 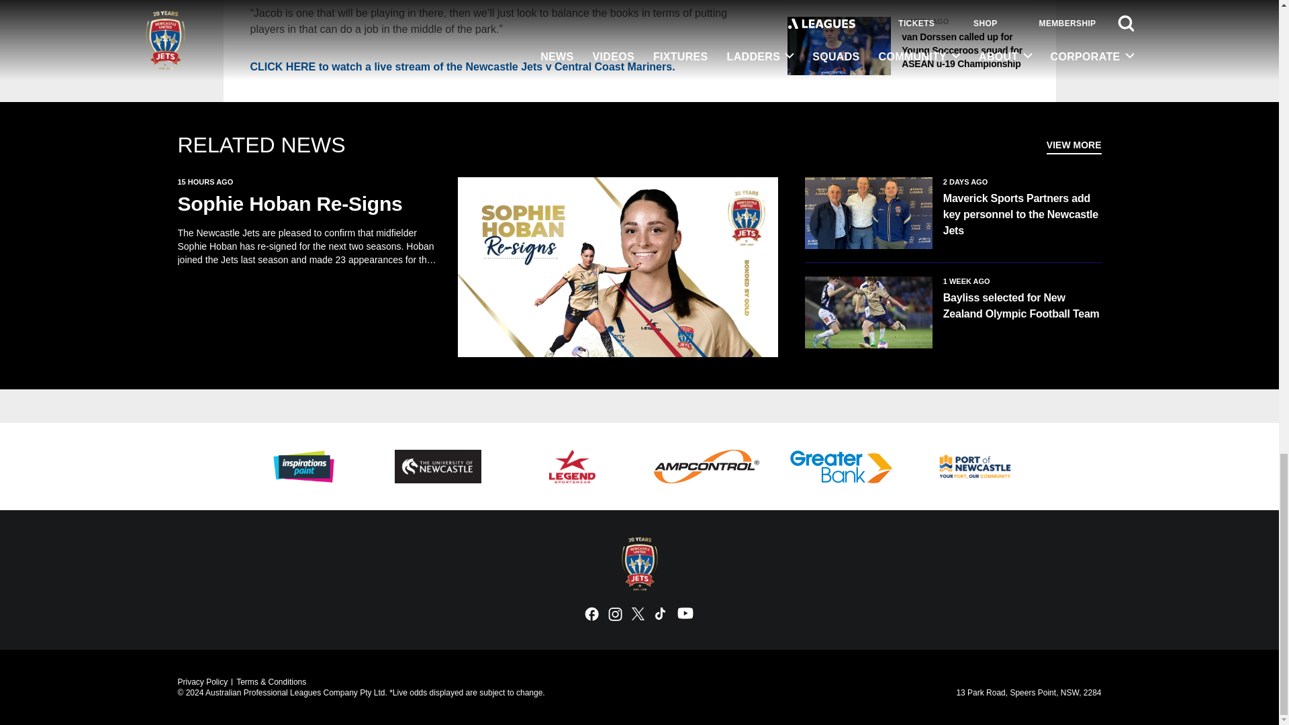 What do you see at coordinates (706, 466) in the screenshot?
I see `AMP Control` at bounding box center [706, 466].